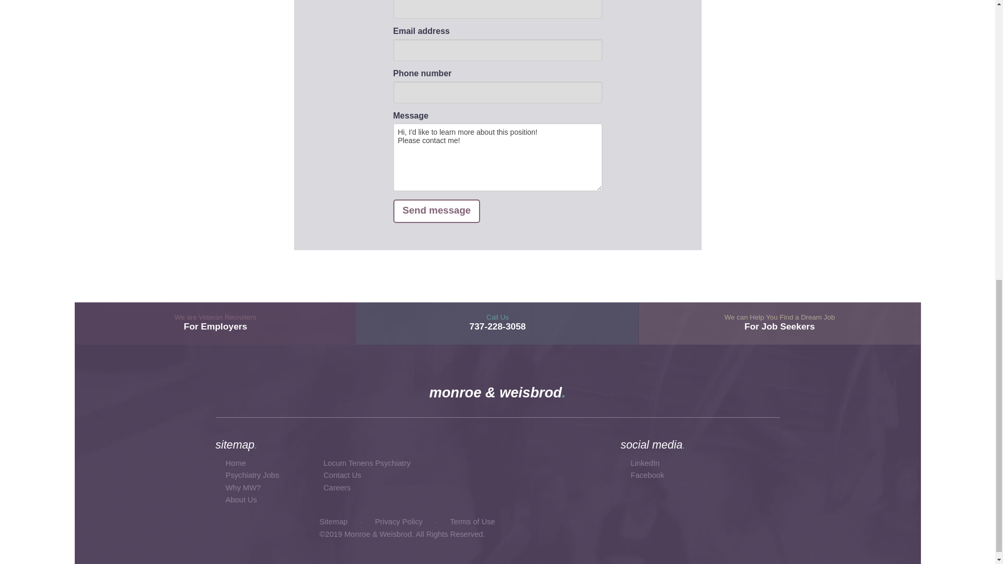 The image size is (1003, 564). Describe the element at coordinates (336, 487) in the screenshot. I see `Careers` at that location.